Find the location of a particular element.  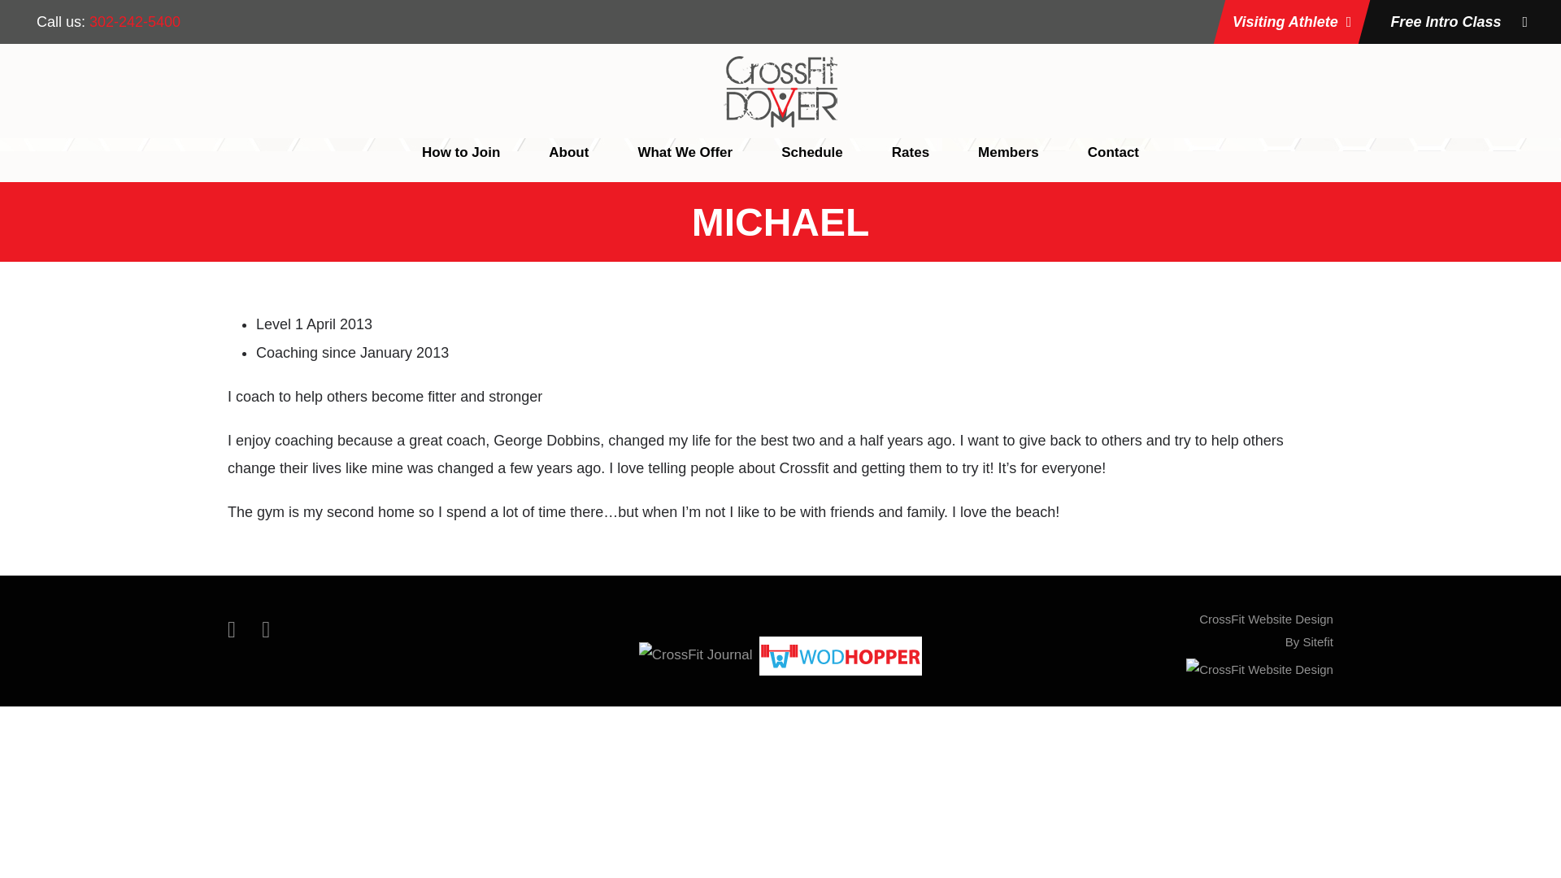

How to Join is located at coordinates (460, 161).